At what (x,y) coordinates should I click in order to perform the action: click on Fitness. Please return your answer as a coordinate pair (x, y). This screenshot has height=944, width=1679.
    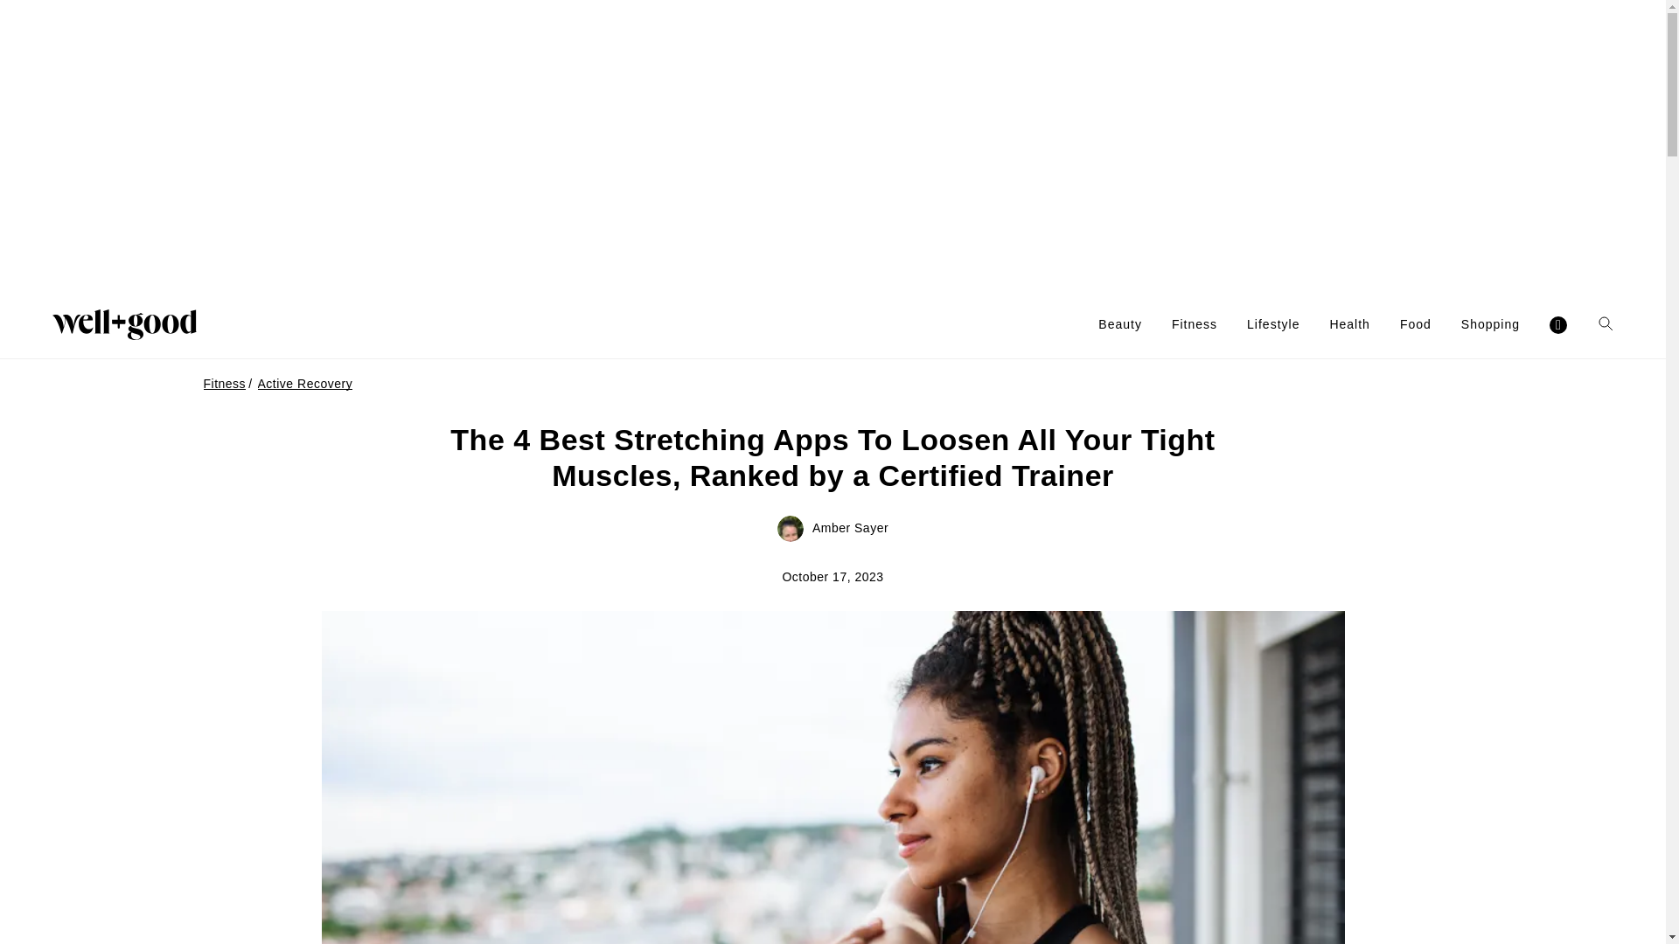
    Looking at the image, I should click on (1195, 324).